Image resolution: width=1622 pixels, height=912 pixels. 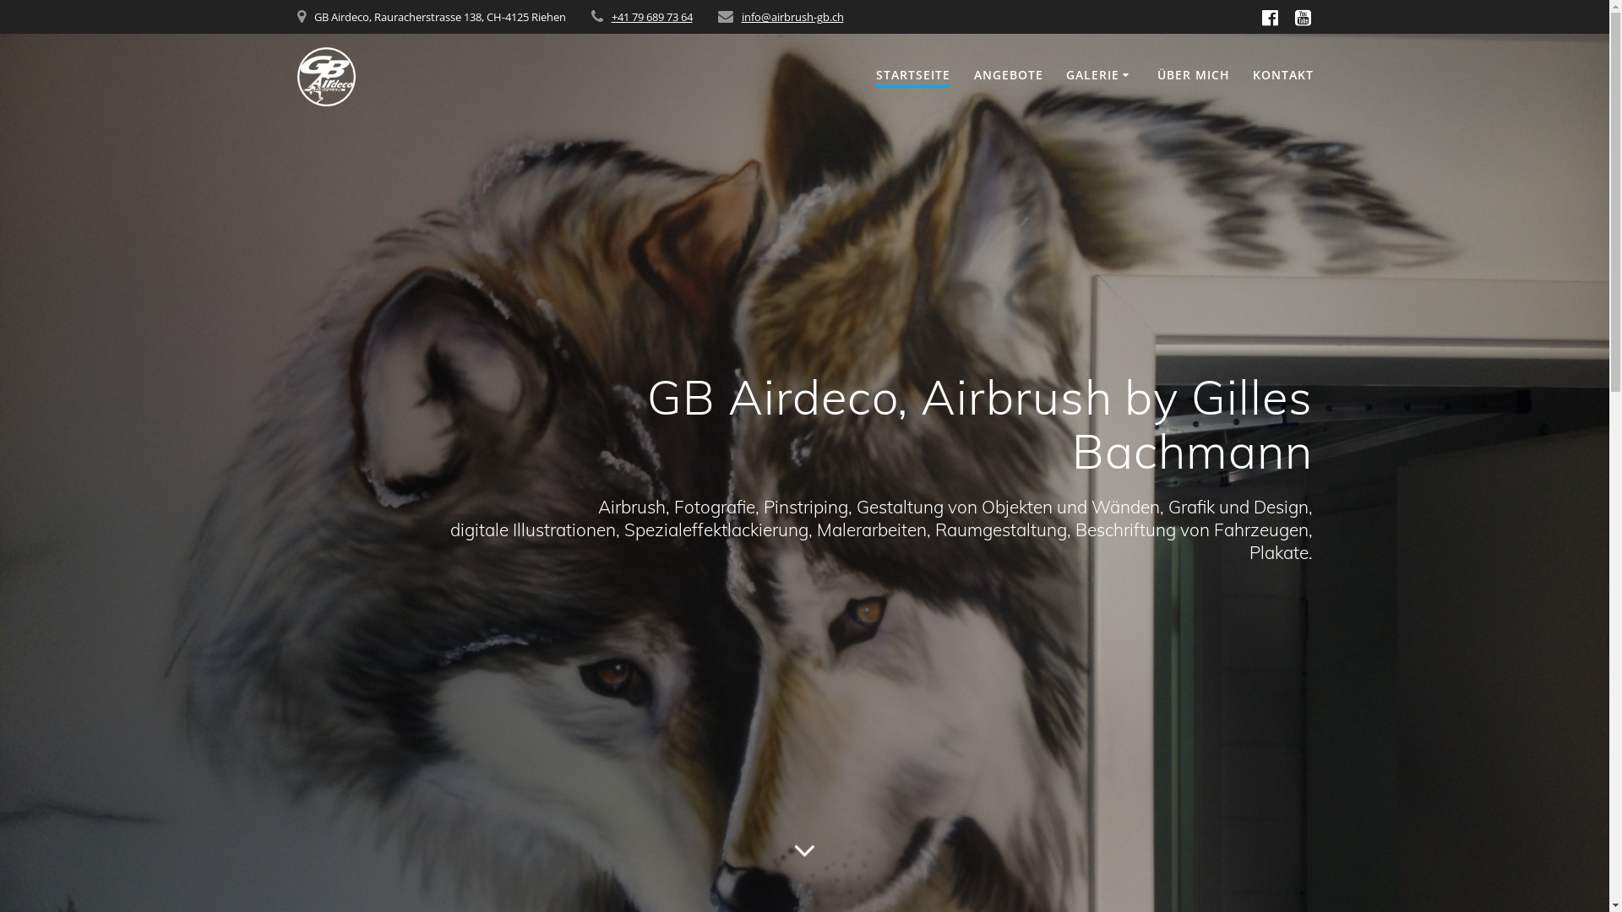 I want to click on STARTSEITE, so click(x=913, y=76).